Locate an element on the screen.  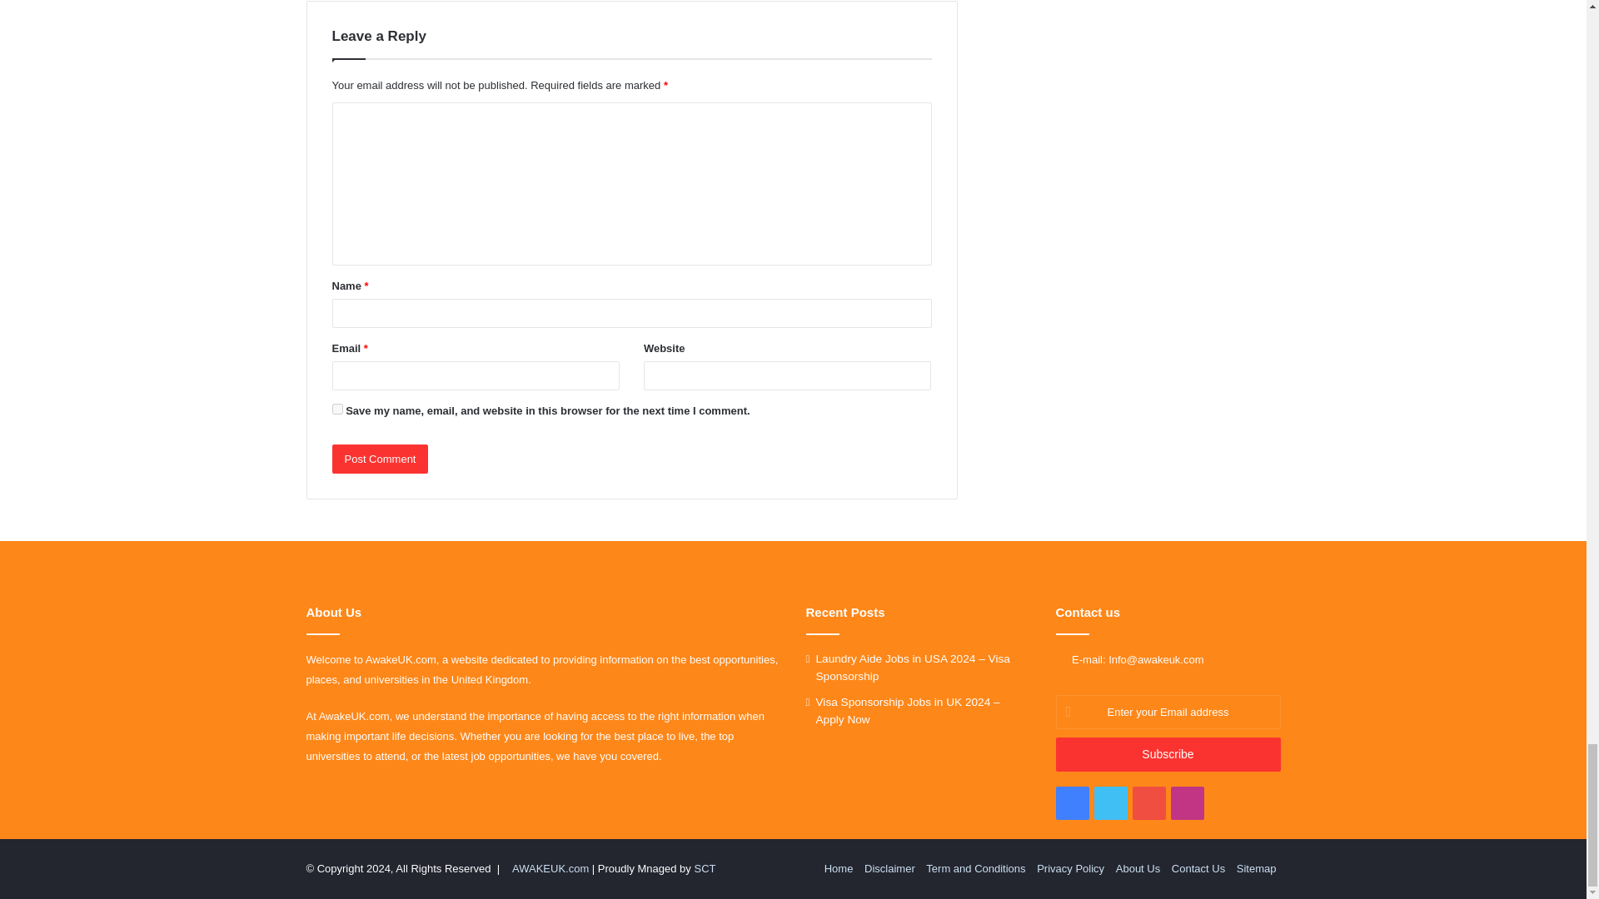
Post Comment is located at coordinates (380, 459).